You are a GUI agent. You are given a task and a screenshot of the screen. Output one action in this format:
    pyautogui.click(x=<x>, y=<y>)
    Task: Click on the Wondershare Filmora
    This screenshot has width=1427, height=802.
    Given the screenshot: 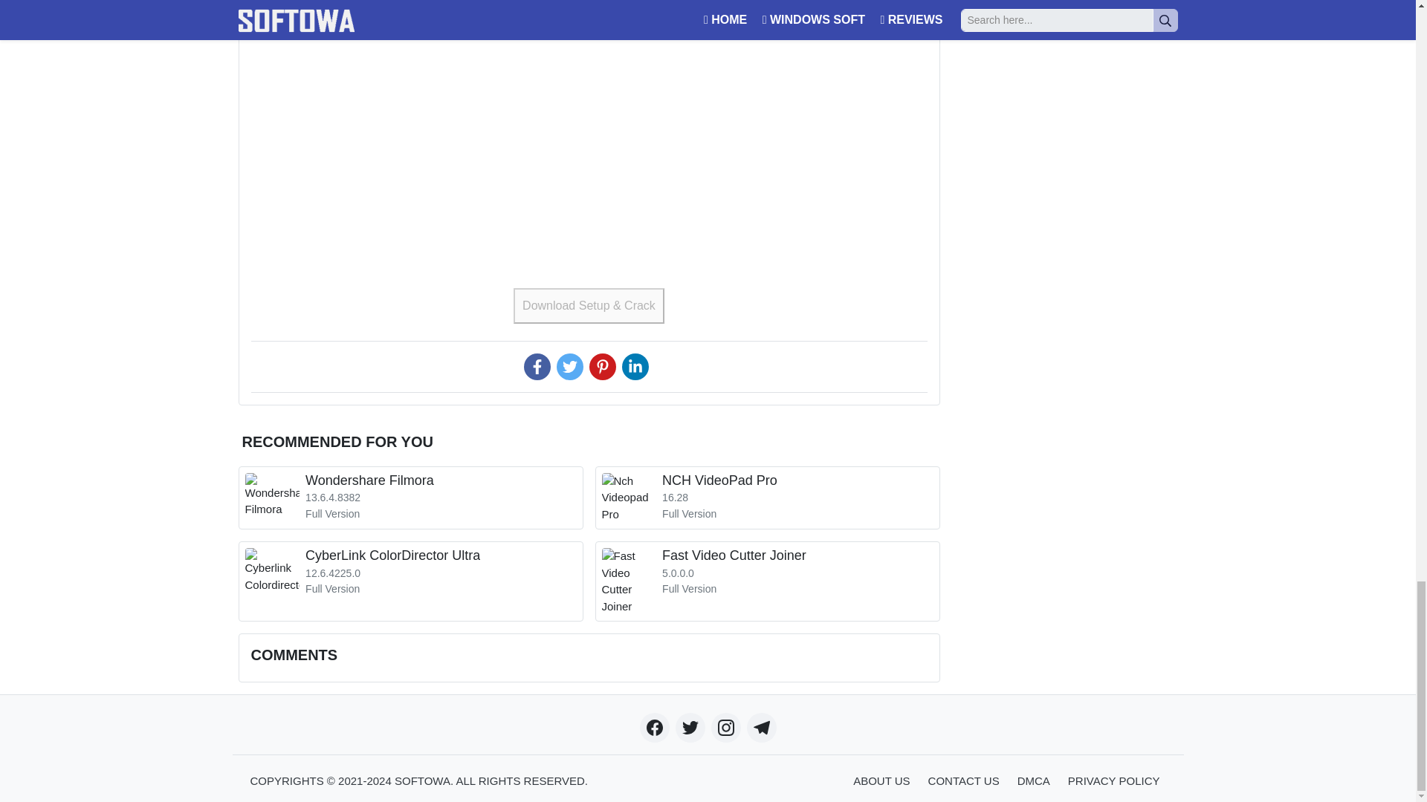 What is the action you would take?
    pyautogui.click(x=767, y=498)
    